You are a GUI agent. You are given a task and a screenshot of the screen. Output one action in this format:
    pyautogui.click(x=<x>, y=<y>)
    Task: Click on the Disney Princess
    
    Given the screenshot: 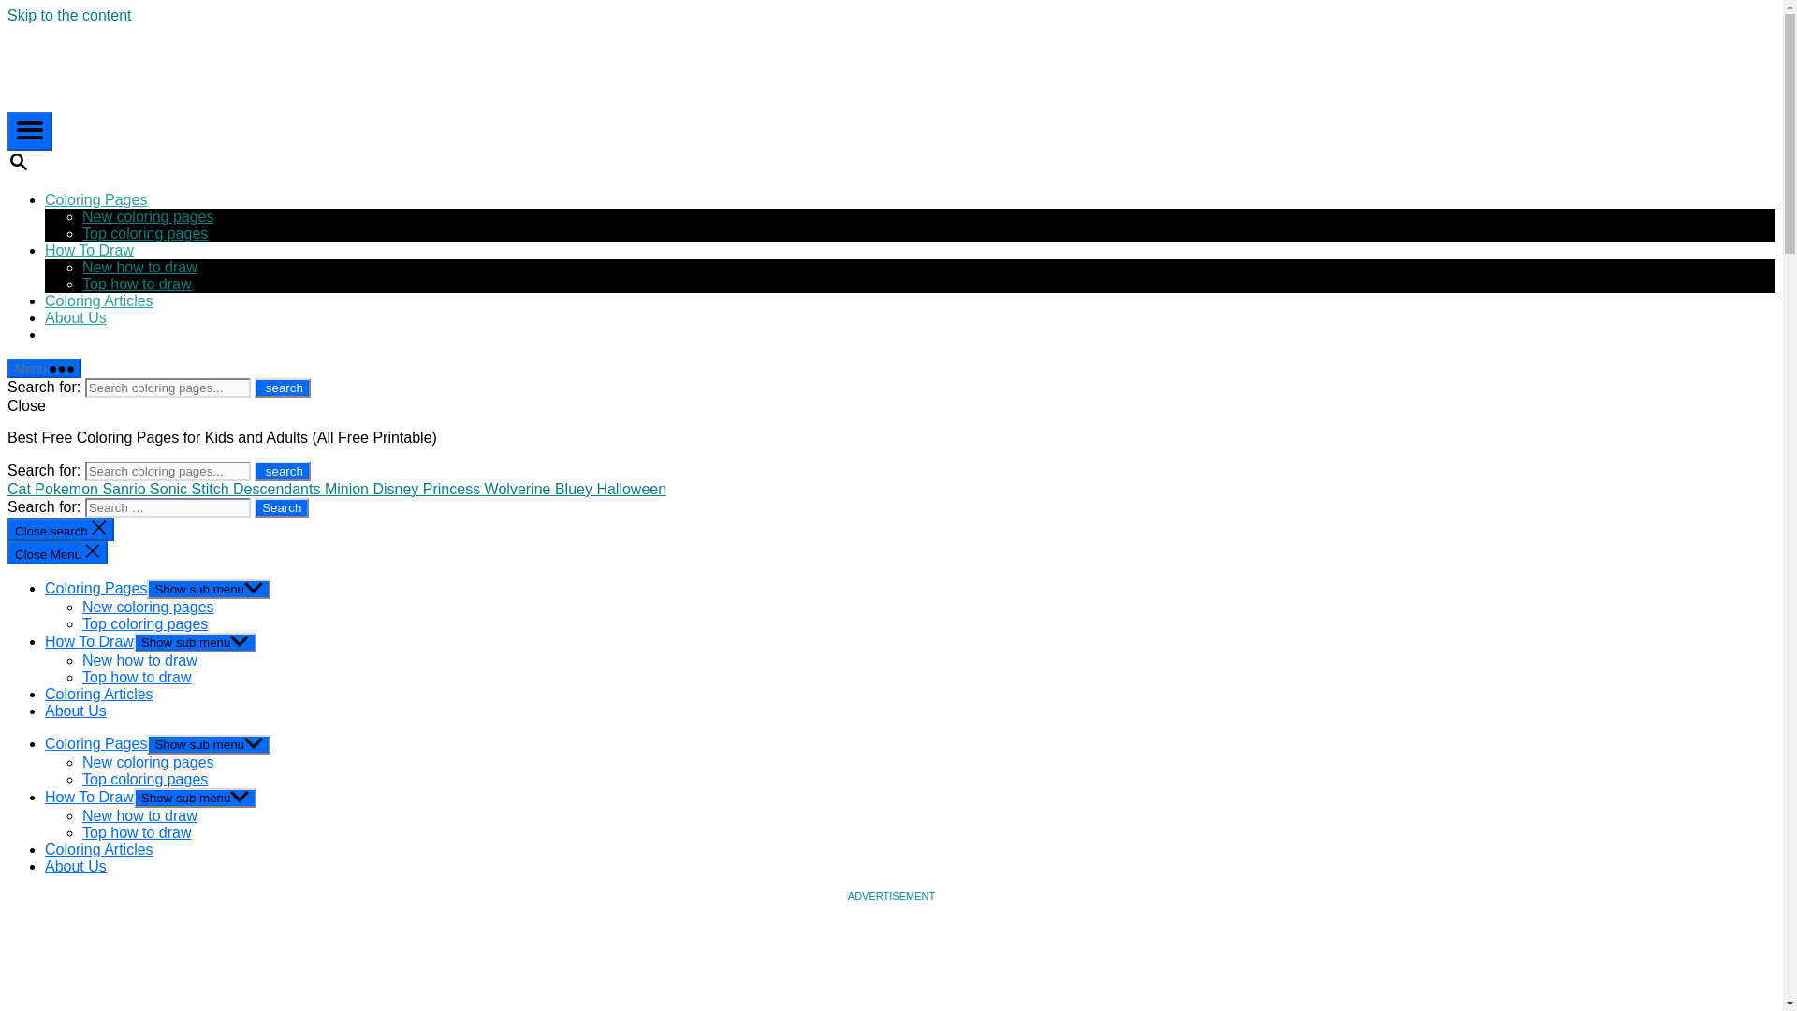 What is the action you would take?
    pyautogui.click(x=427, y=489)
    